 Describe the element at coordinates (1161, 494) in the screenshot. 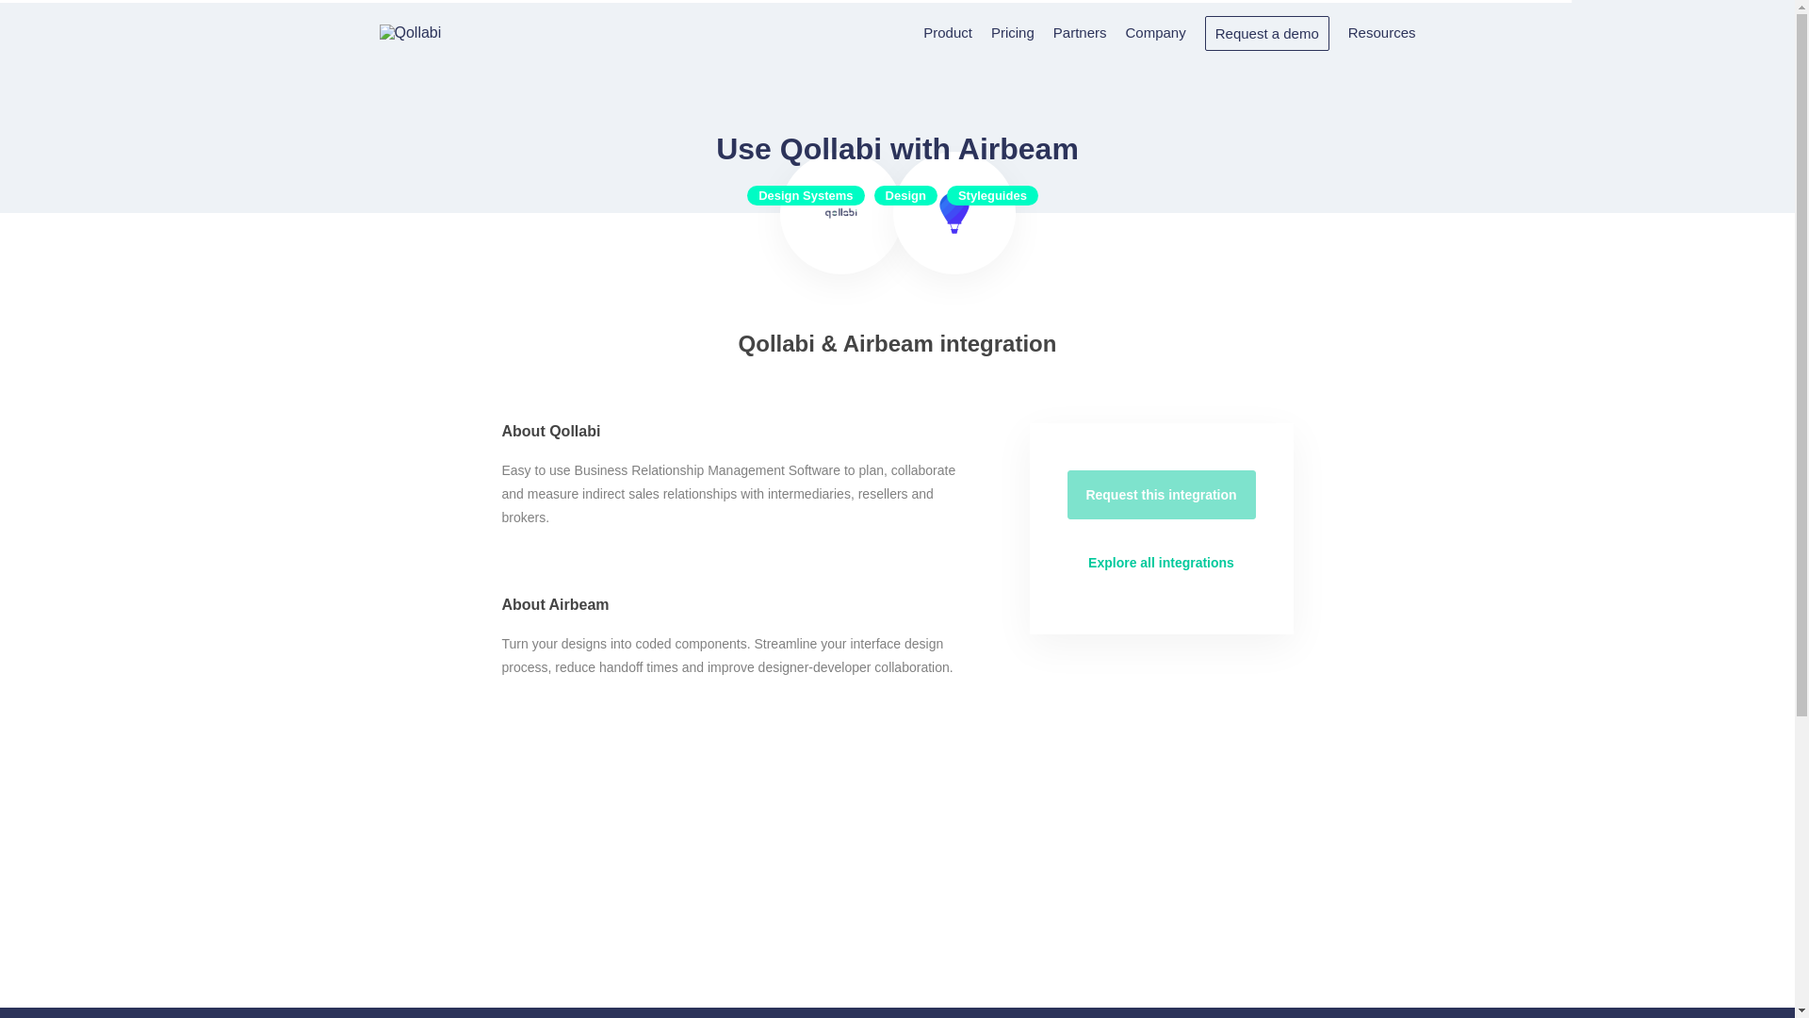

I see `Request this integration` at that location.